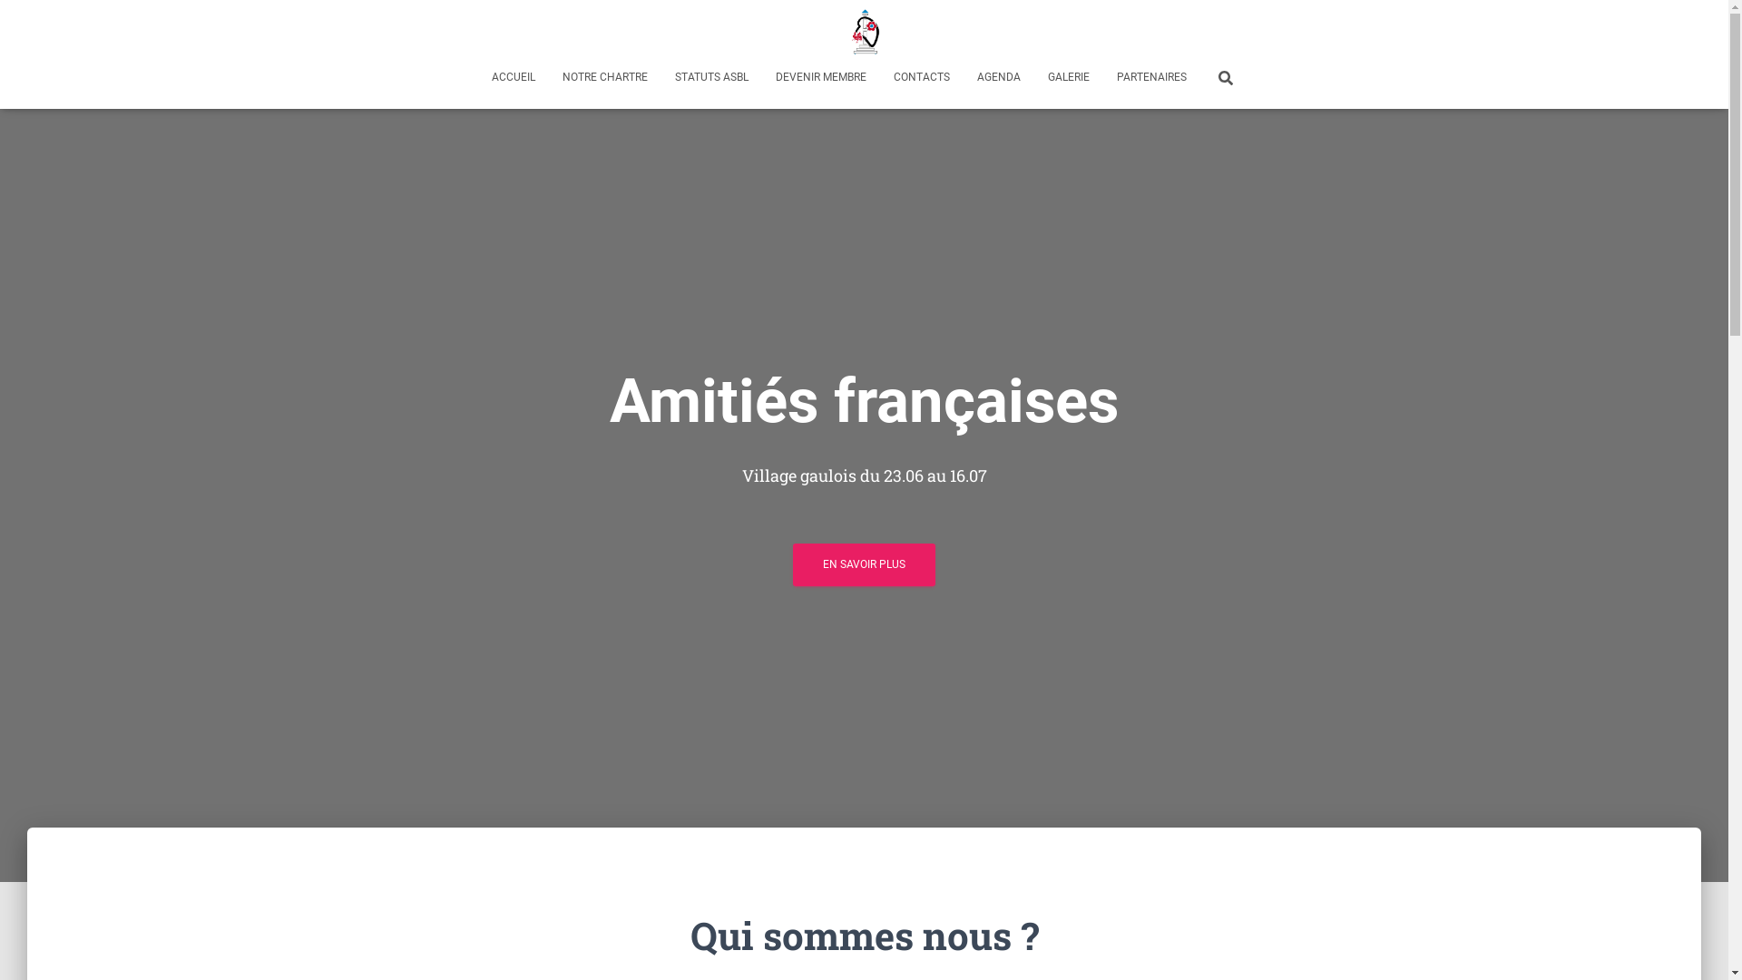  I want to click on AGENDA, so click(999, 77).